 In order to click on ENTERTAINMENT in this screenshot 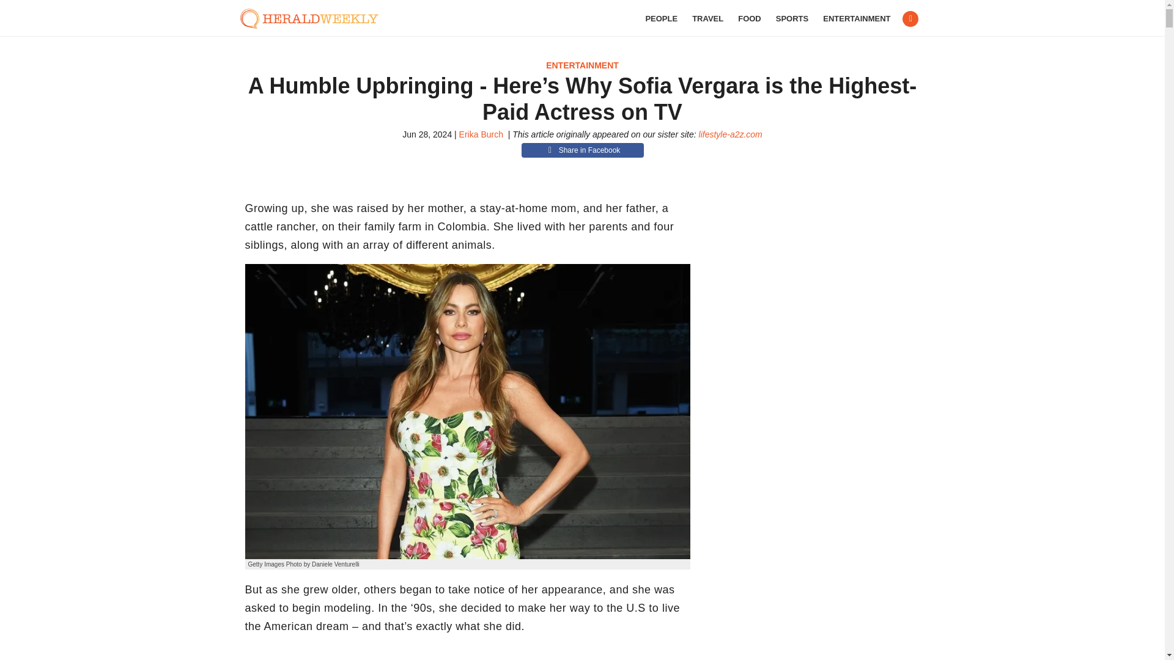, I will do `click(856, 18)`.